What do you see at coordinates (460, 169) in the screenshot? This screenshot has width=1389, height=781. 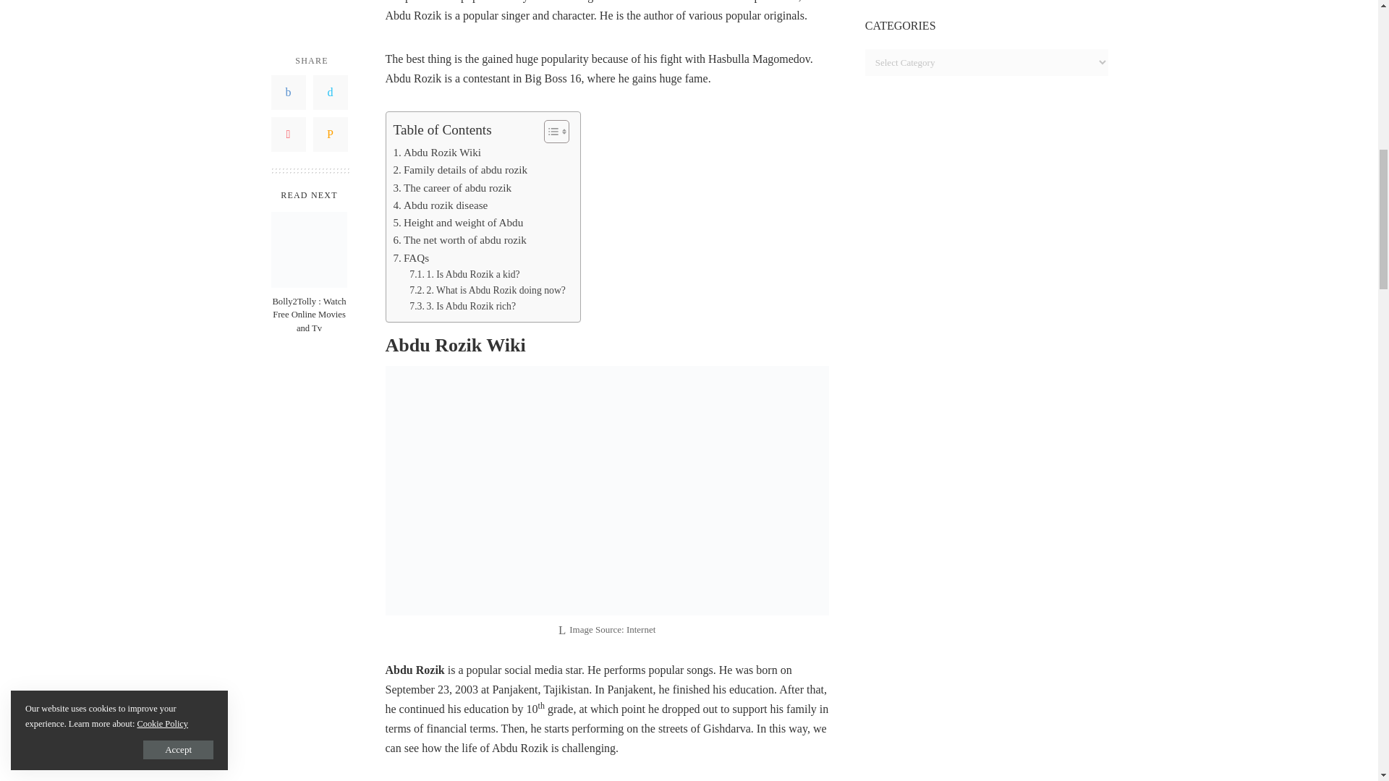 I see `Family details of abdu rozik` at bounding box center [460, 169].